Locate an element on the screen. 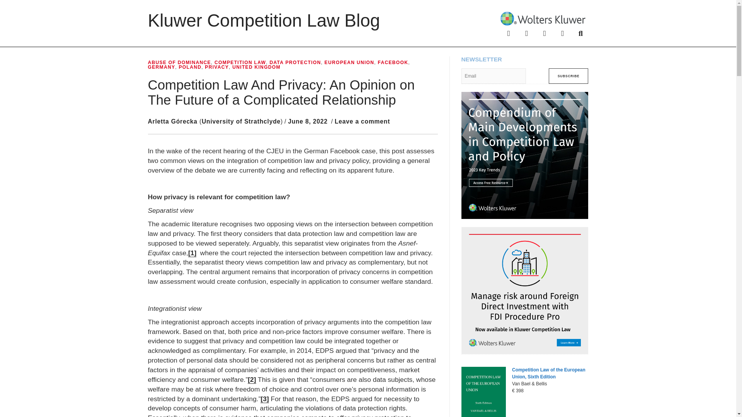  UNITED KINGDOM is located at coordinates (256, 67).